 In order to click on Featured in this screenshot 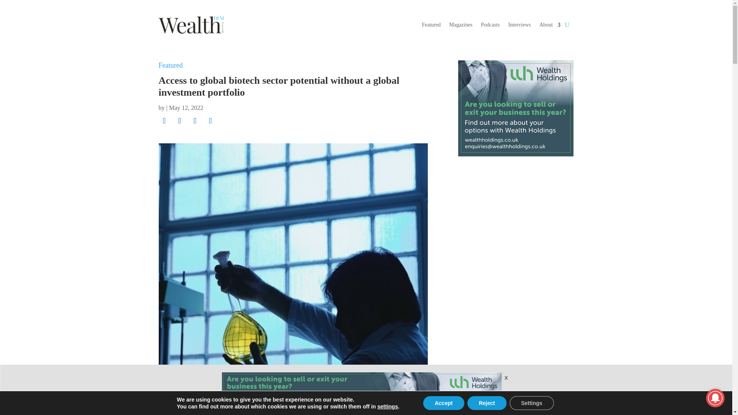, I will do `click(170, 65)`.